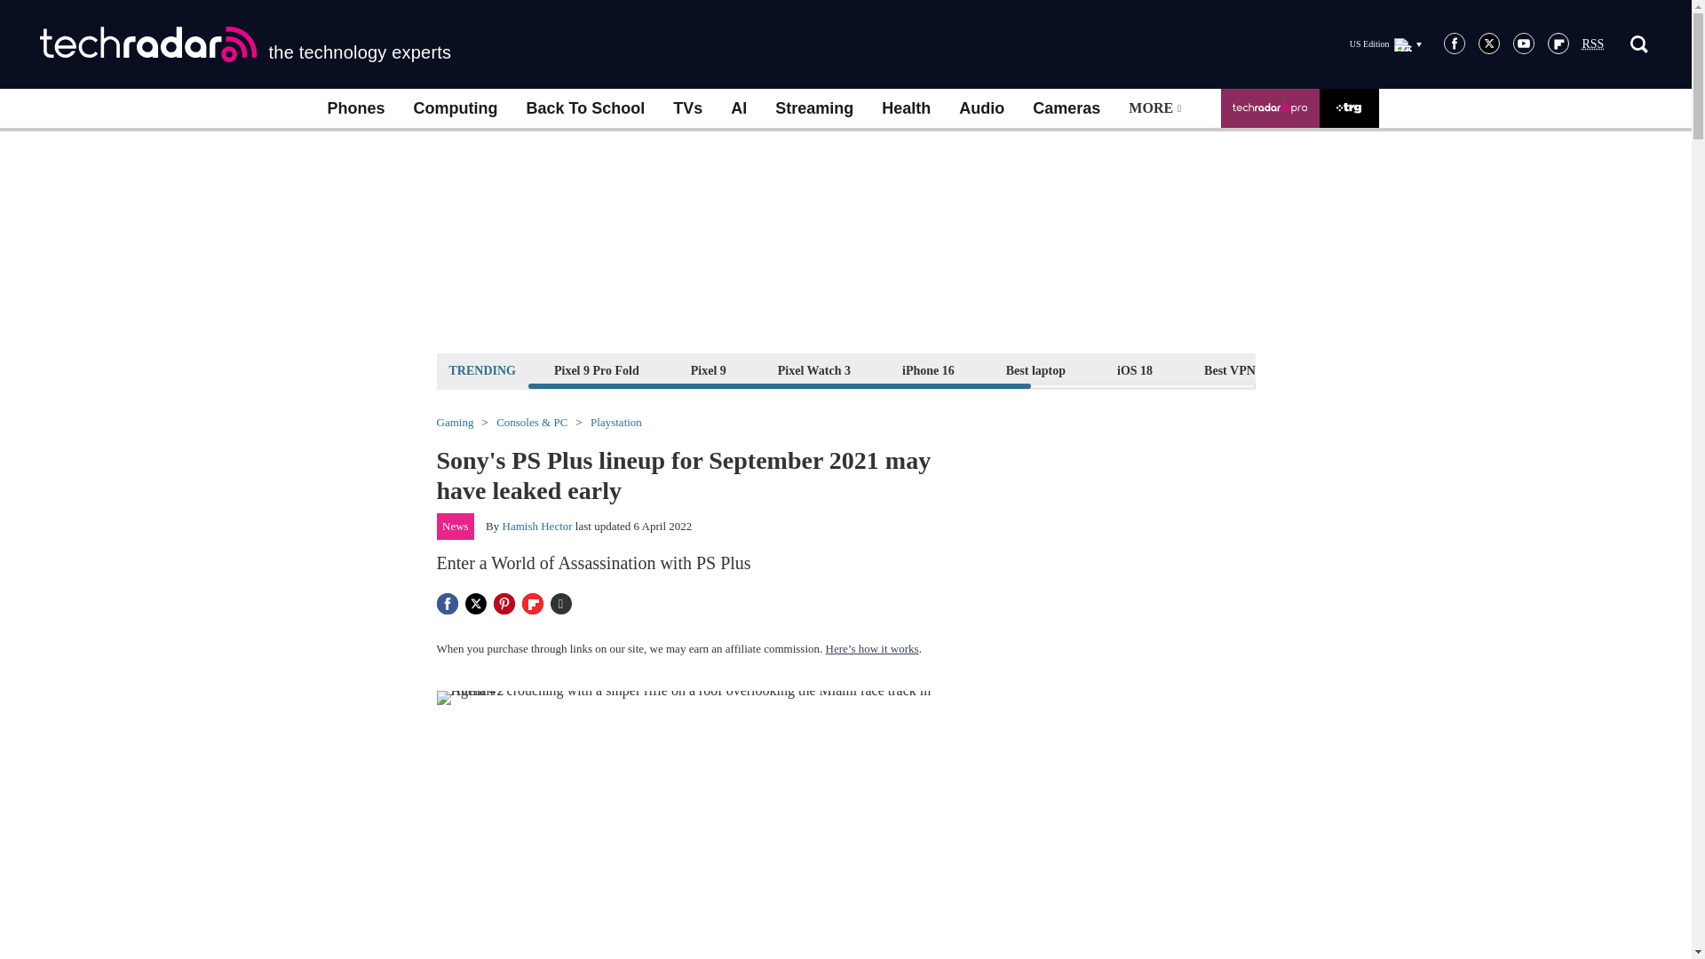 The width and height of the screenshot is (1705, 959). I want to click on Audio, so click(980, 108).